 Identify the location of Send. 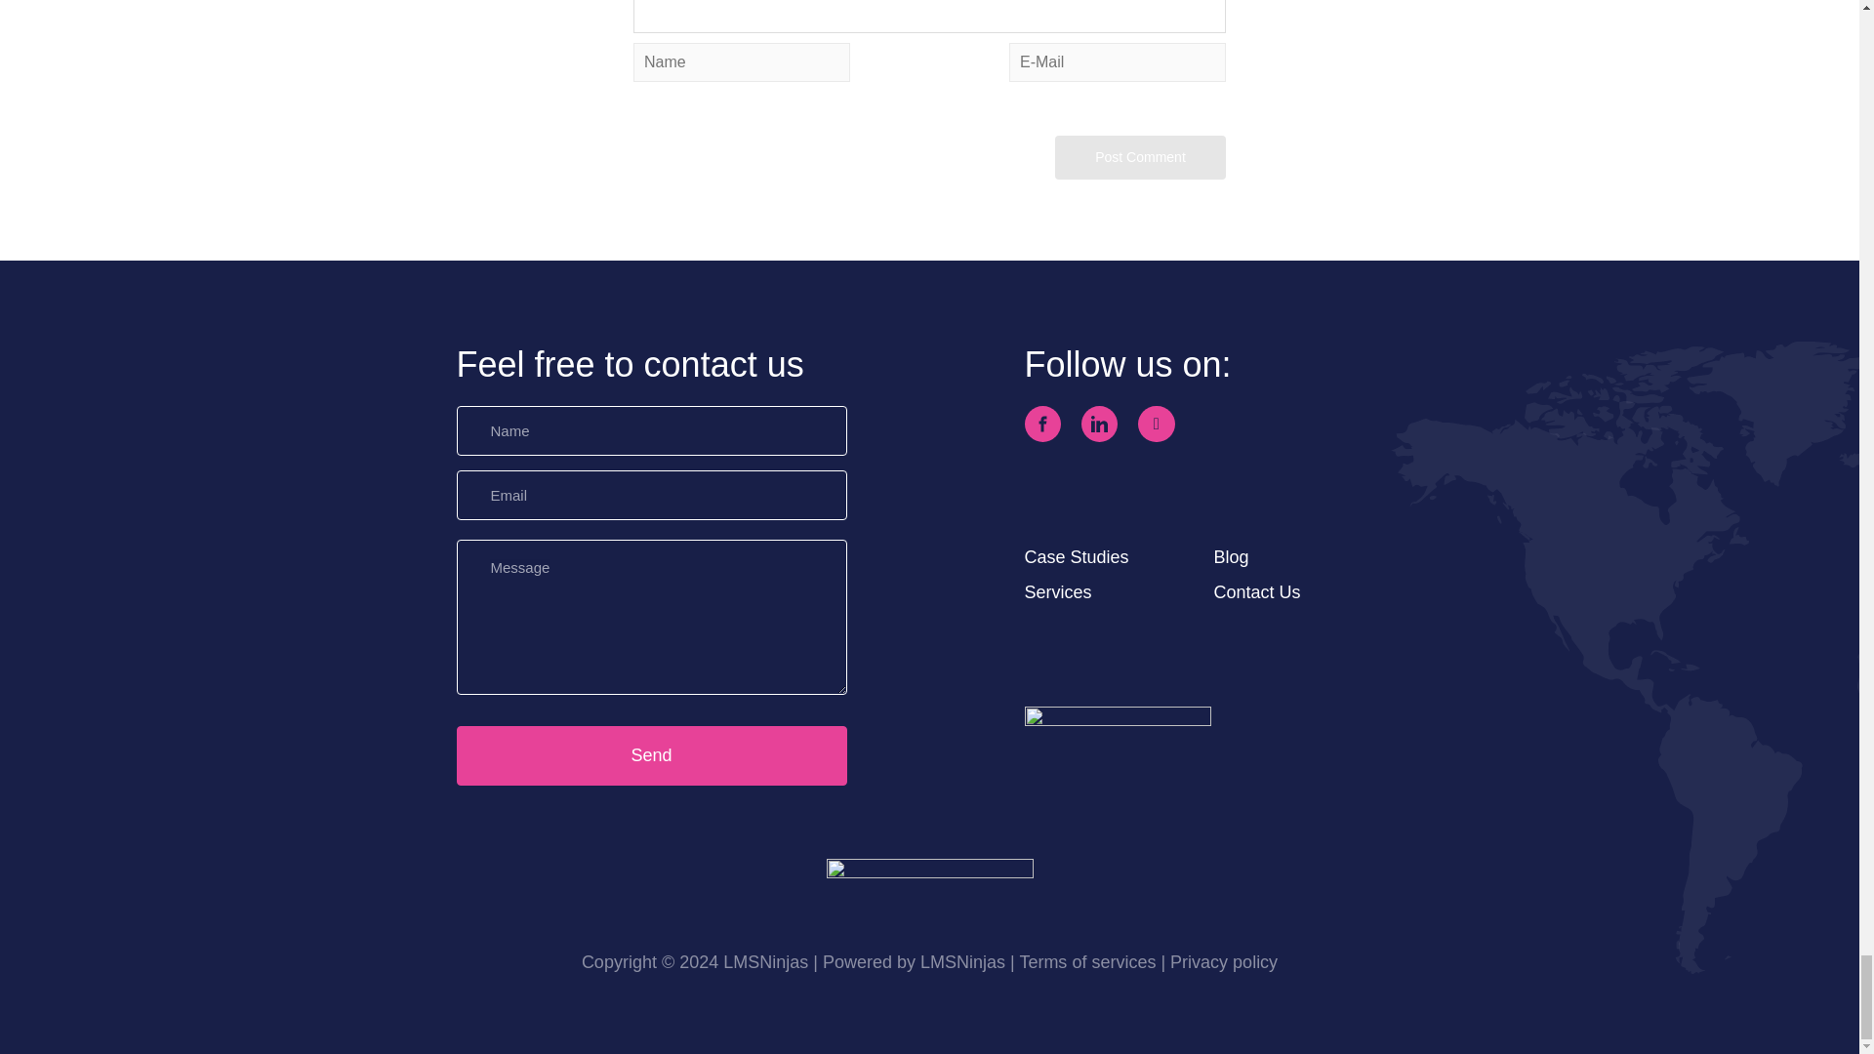
(652, 755).